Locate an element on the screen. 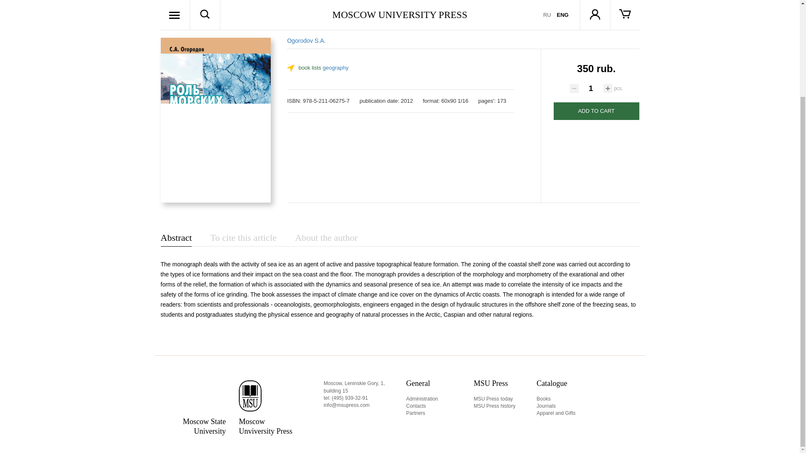  ADD TO CART is located at coordinates (596, 111).